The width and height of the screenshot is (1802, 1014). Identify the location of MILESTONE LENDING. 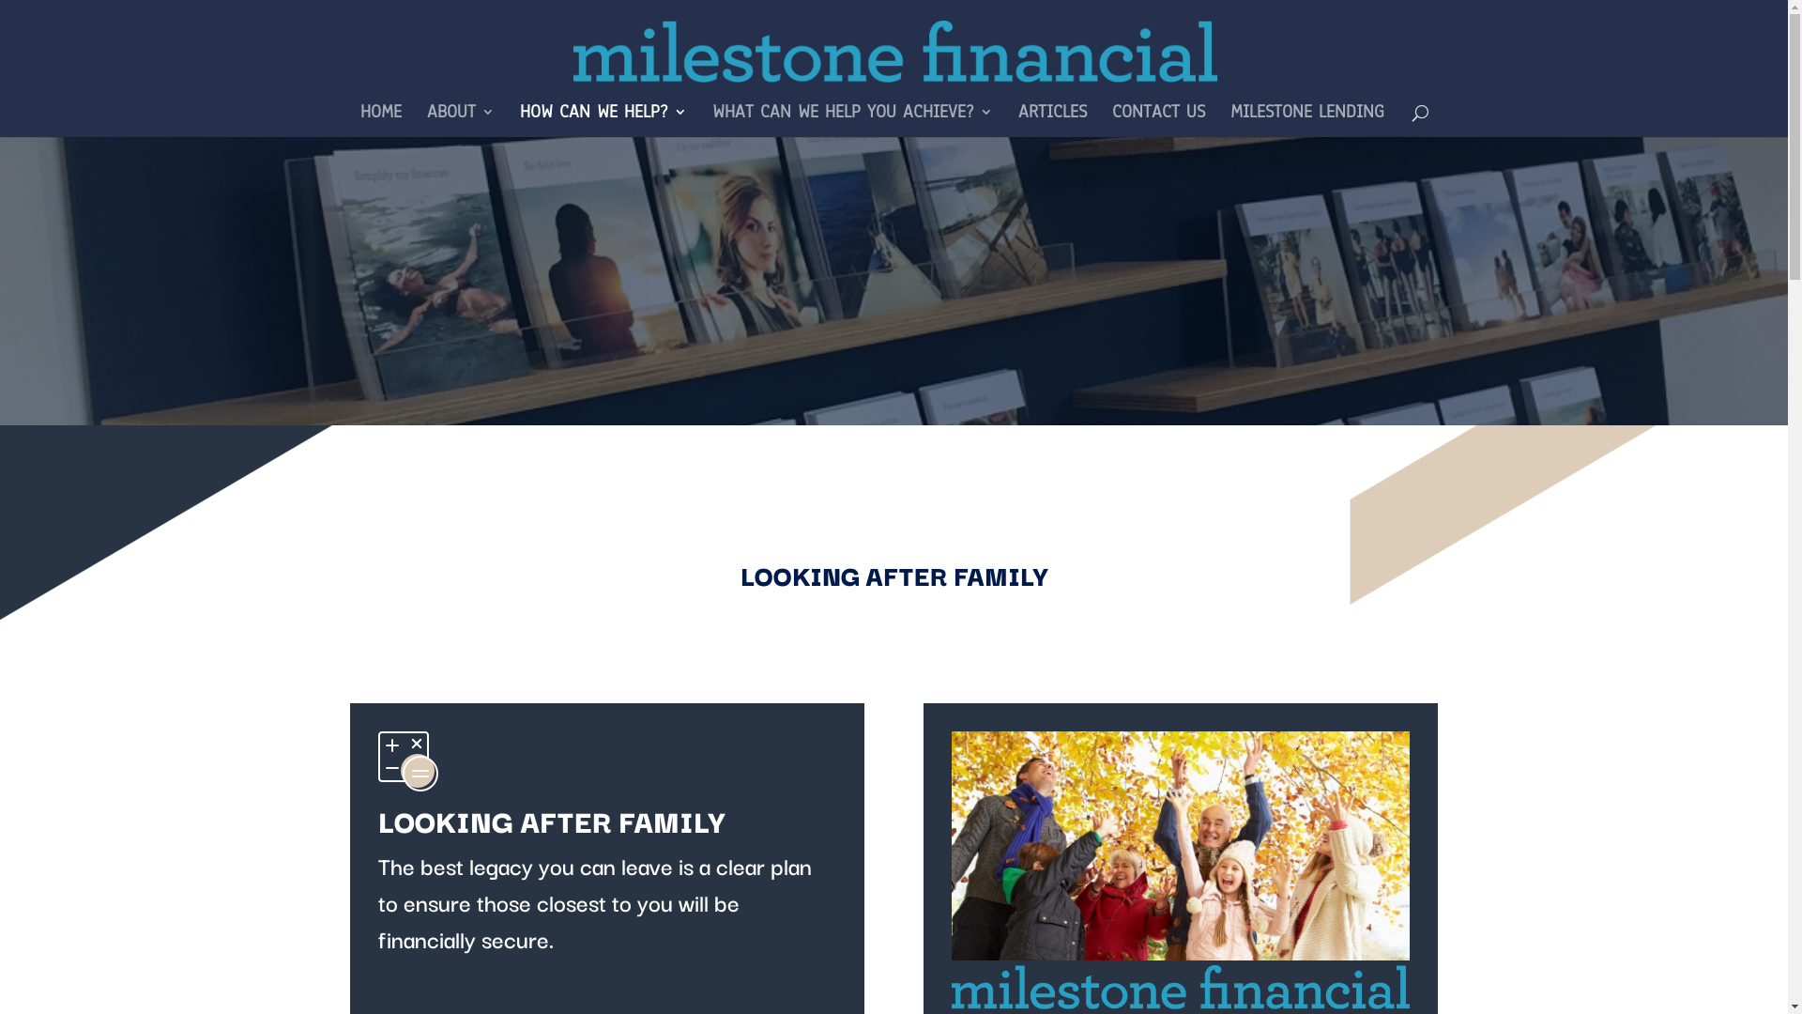
(1306, 121).